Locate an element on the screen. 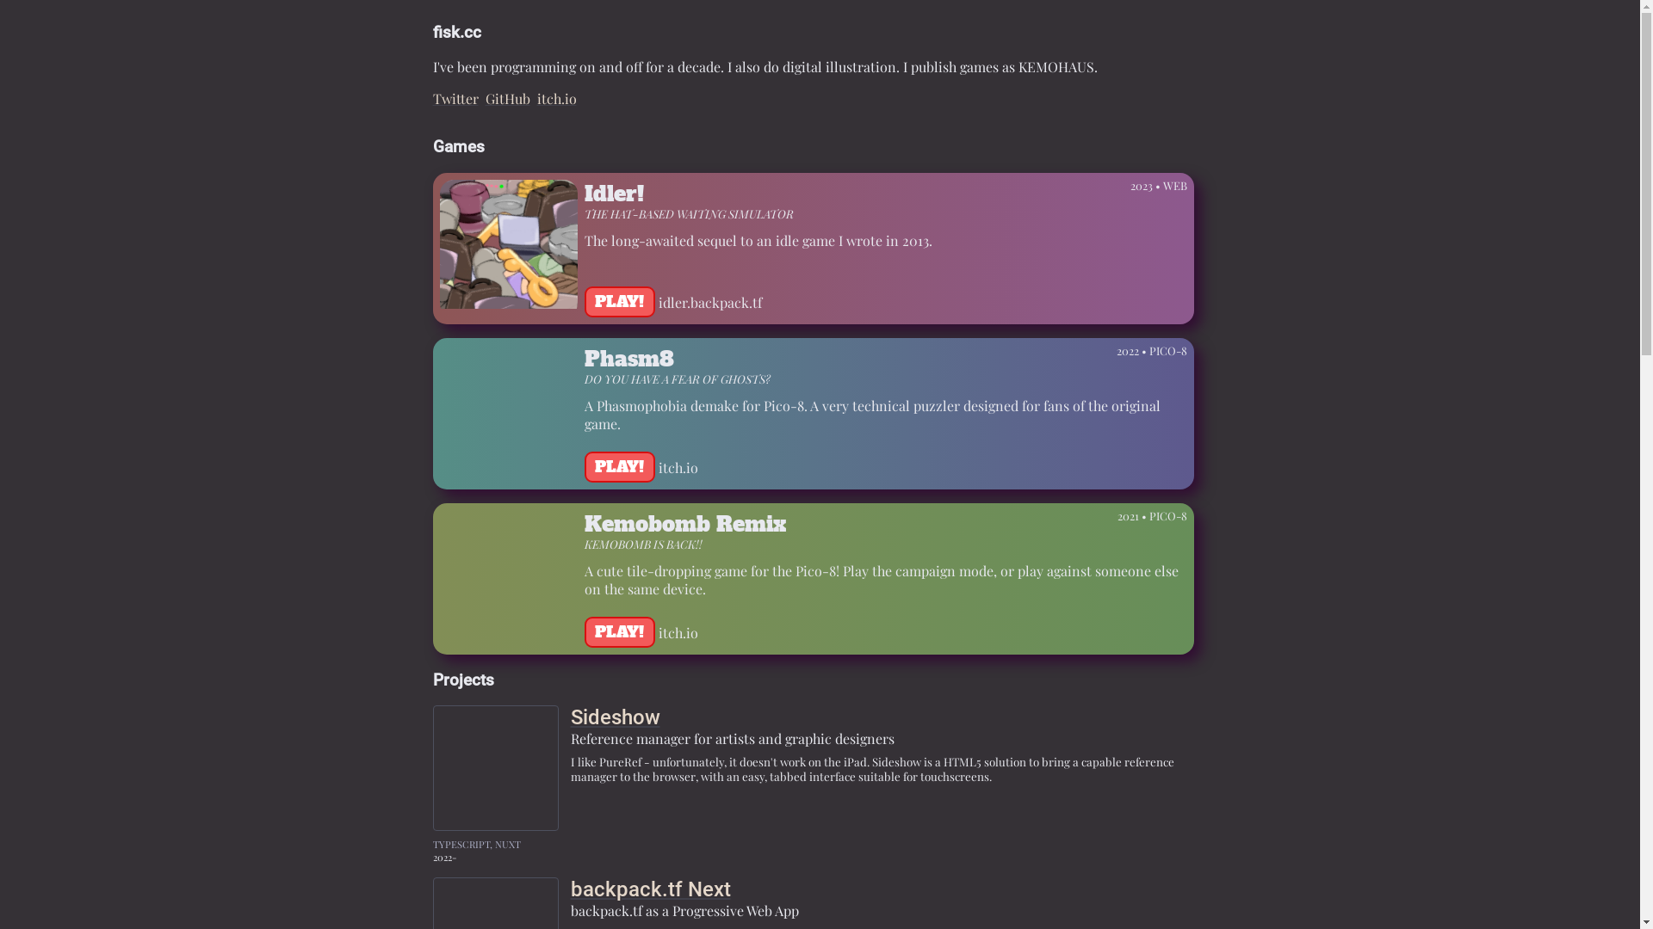 The image size is (1653, 929). GitHub is located at coordinates (508, 98).